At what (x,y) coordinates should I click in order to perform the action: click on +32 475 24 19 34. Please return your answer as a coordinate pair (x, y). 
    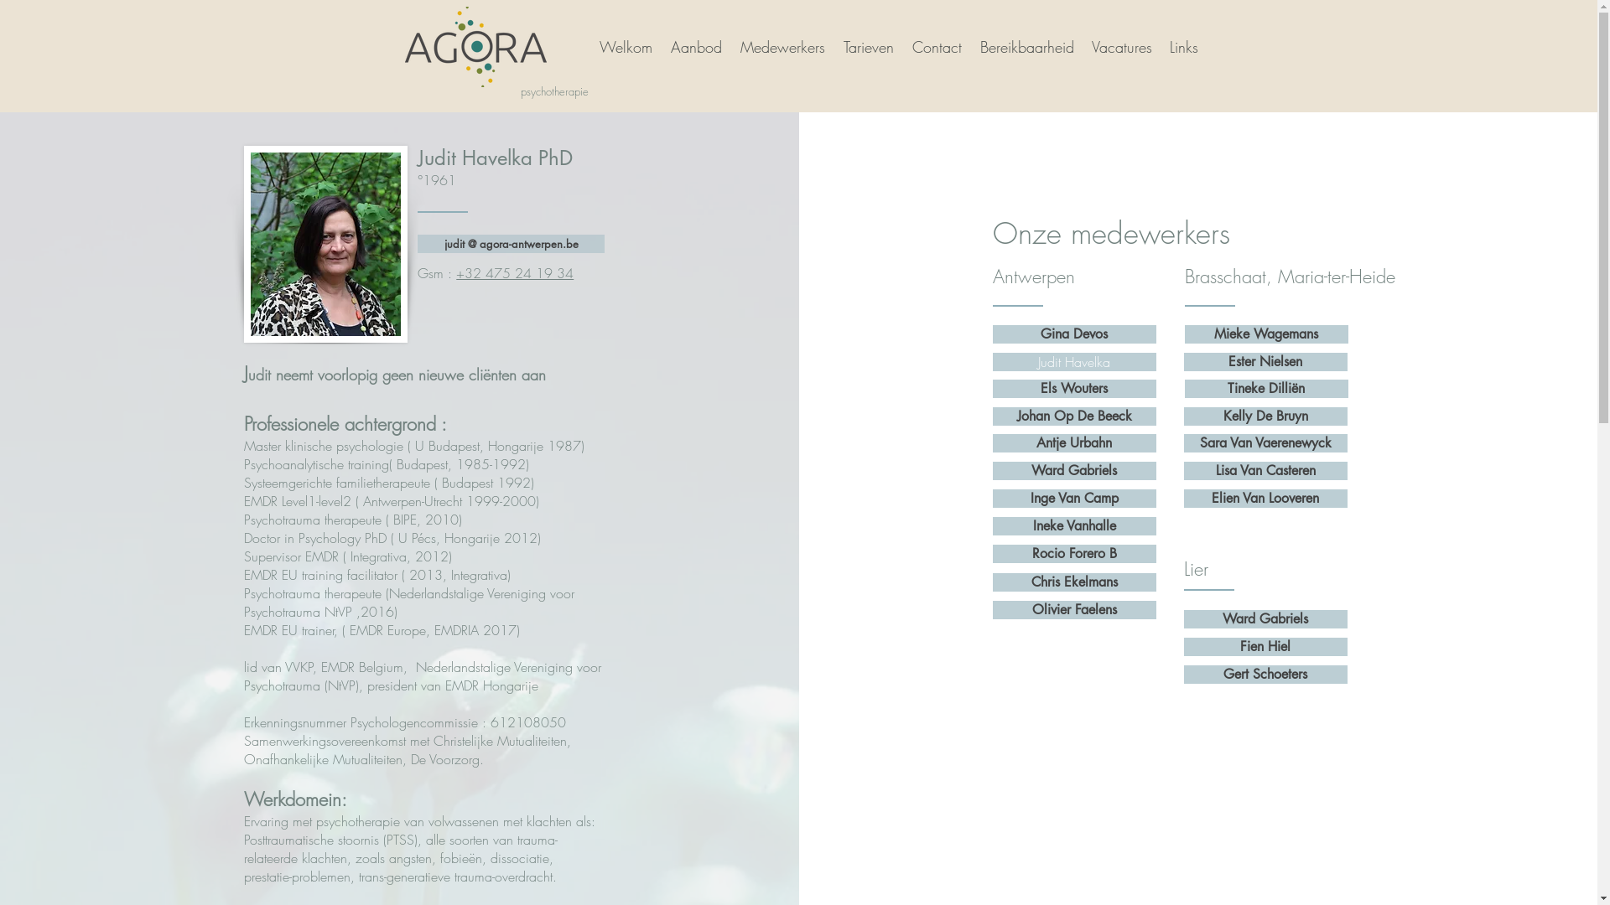
    Looking at the image, I should click on (515, 273).